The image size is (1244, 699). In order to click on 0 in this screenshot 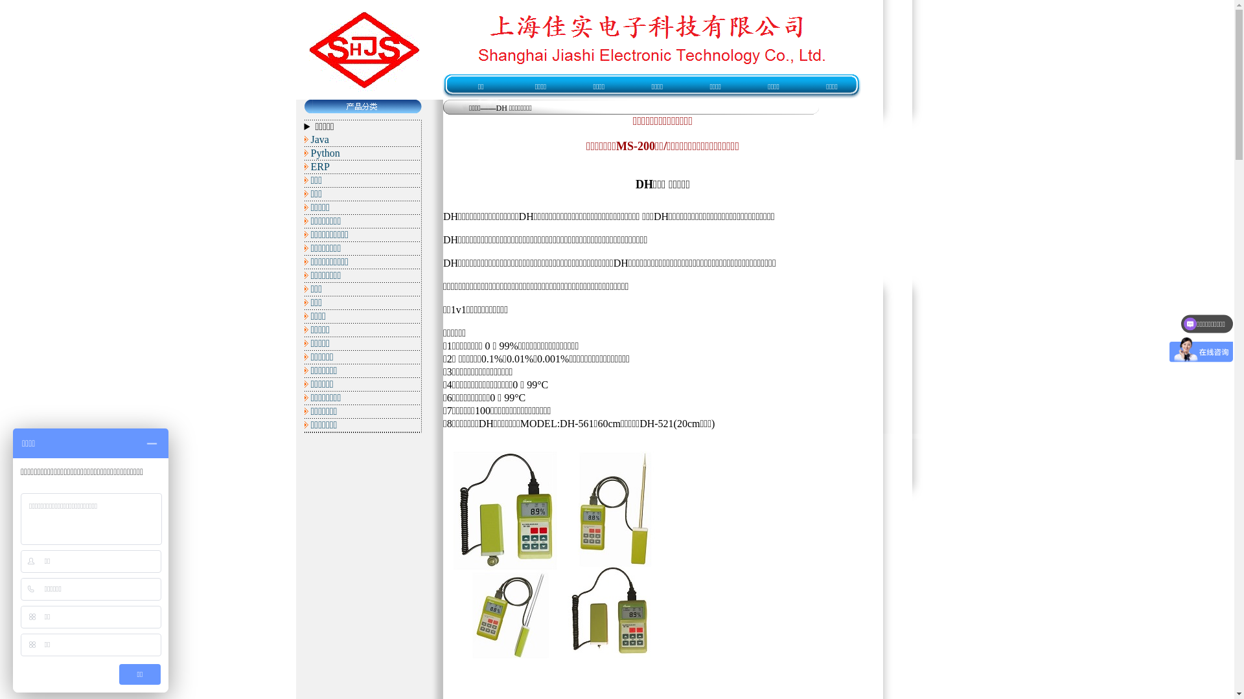, I will do `click(387, 370)`.